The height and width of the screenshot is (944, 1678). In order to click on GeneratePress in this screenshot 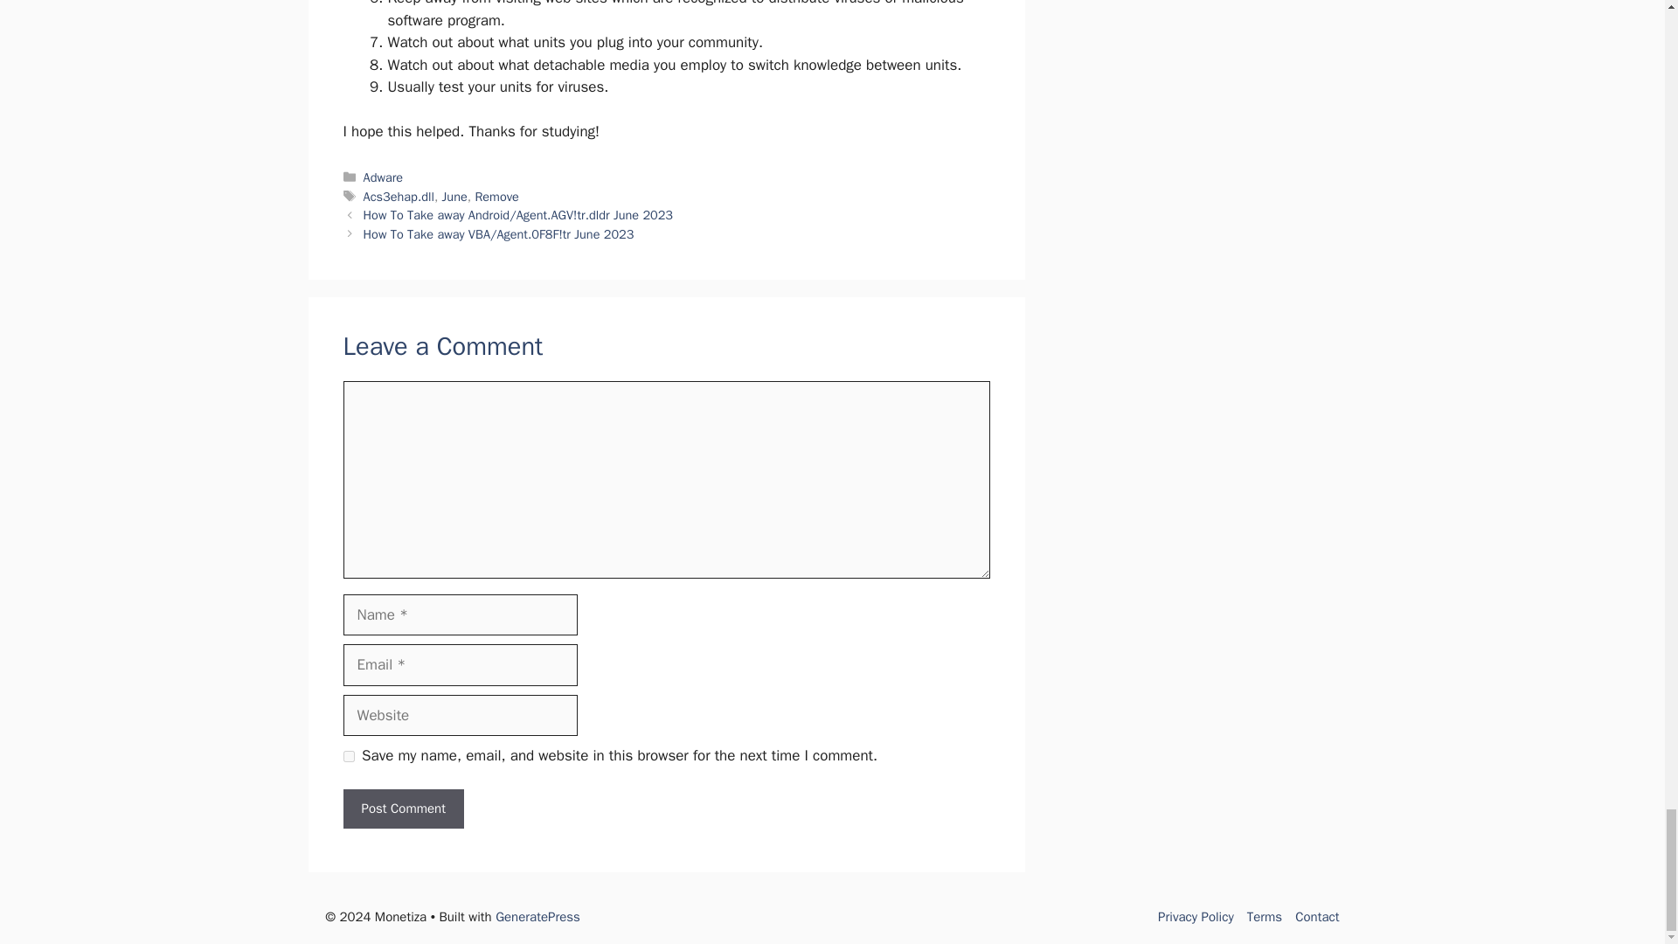, I will do `click(537, 917)`.